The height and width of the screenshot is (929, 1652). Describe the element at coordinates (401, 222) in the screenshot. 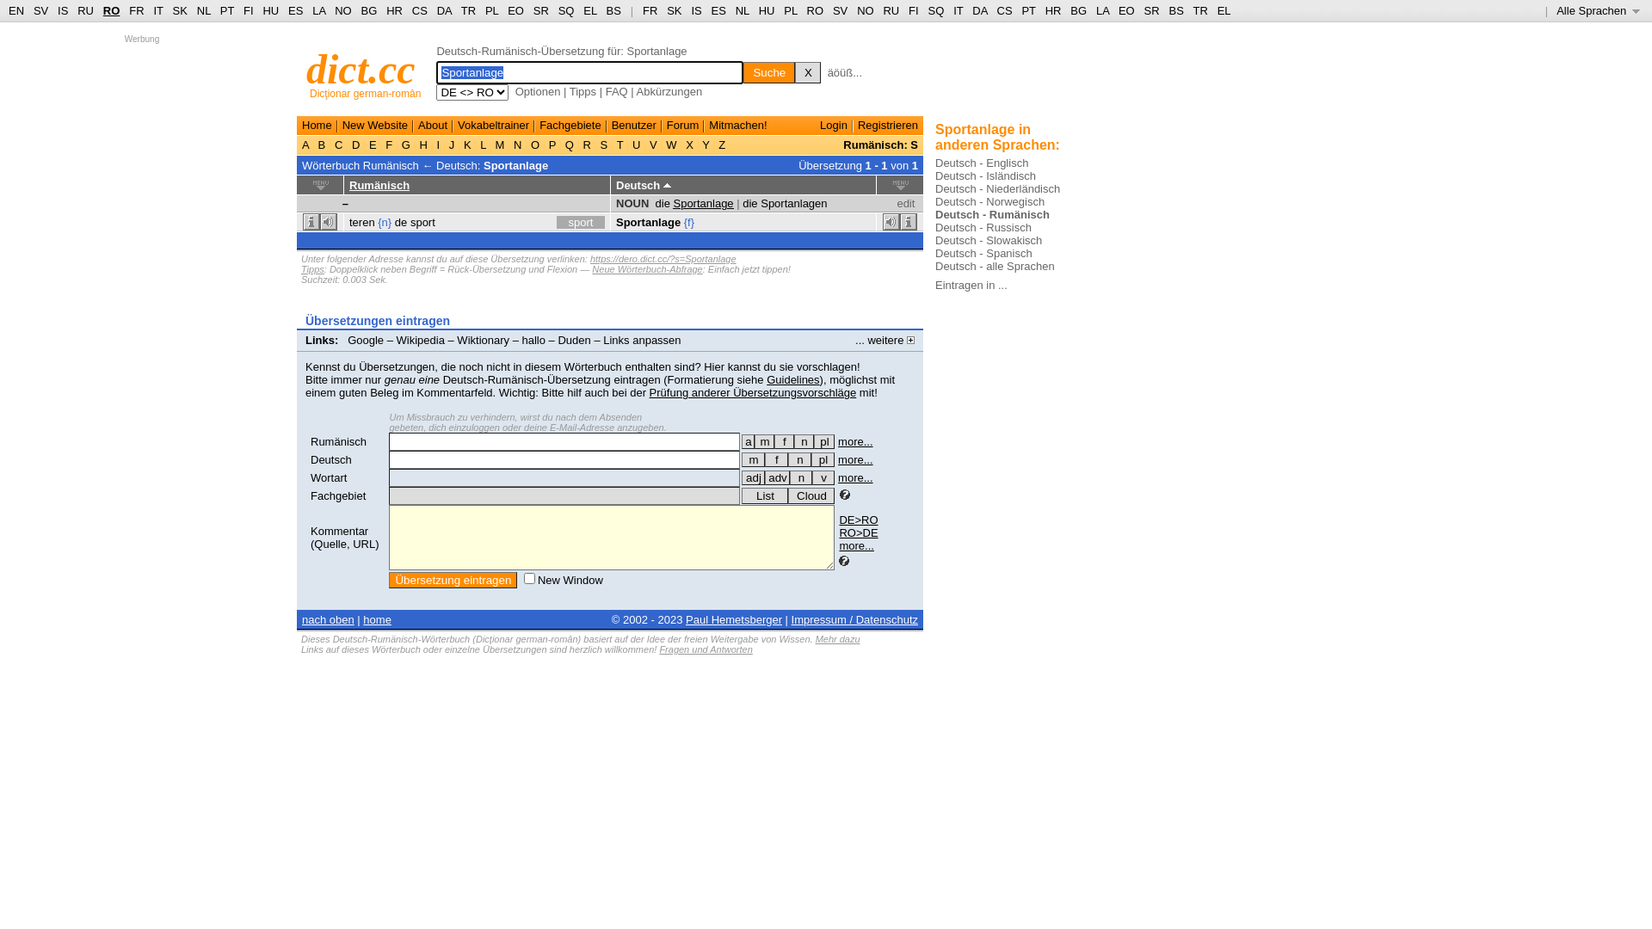

I see `de` at that location.